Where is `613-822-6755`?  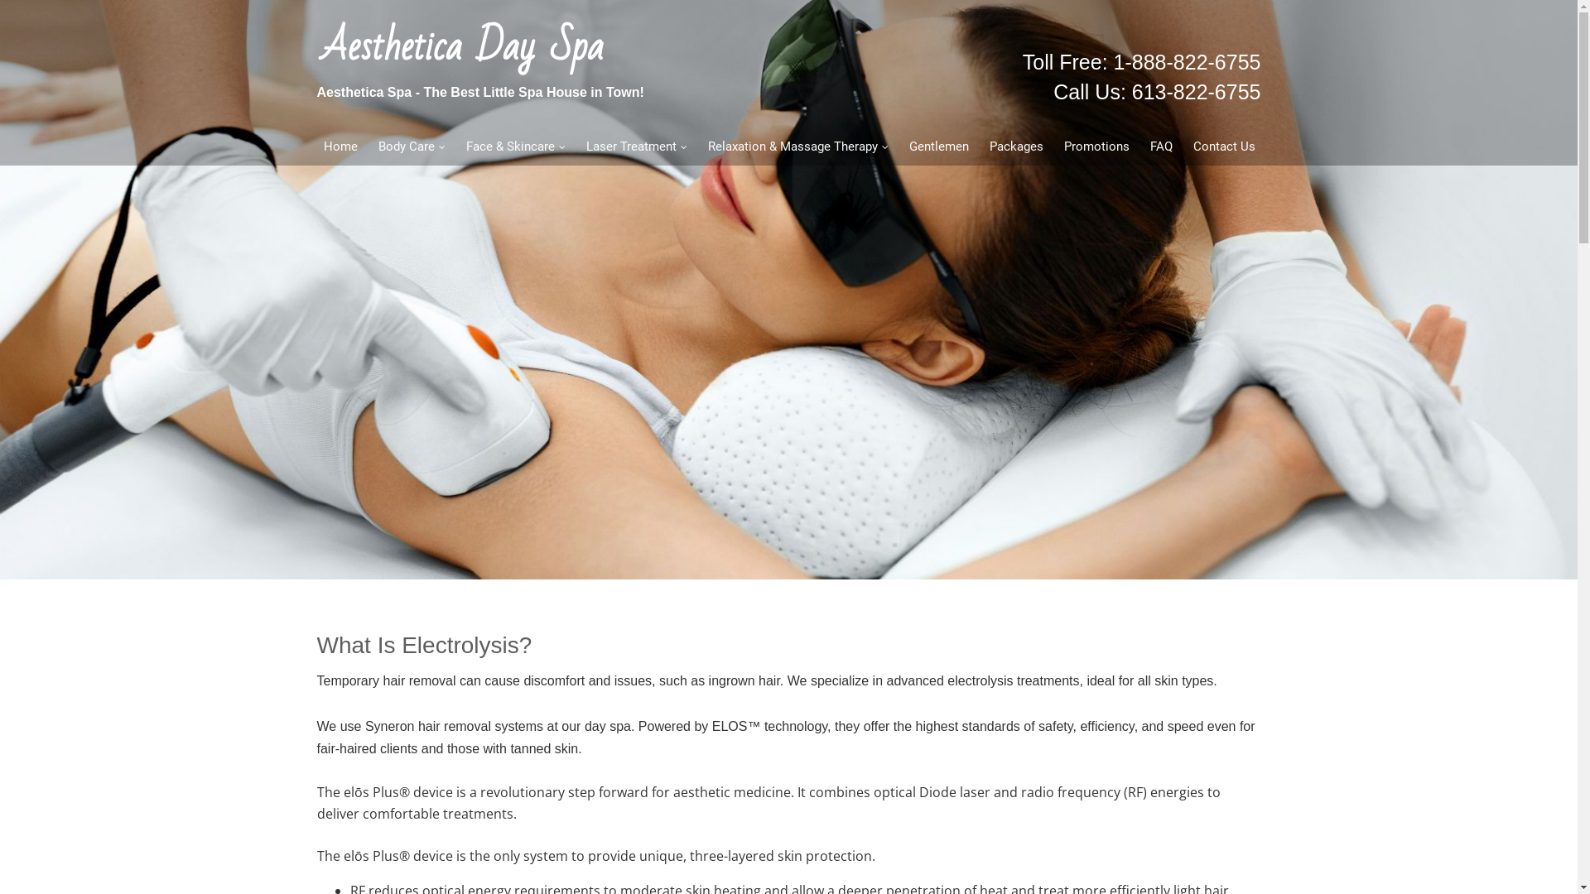 613-822-6755 is located at coordinates (1197, 92).